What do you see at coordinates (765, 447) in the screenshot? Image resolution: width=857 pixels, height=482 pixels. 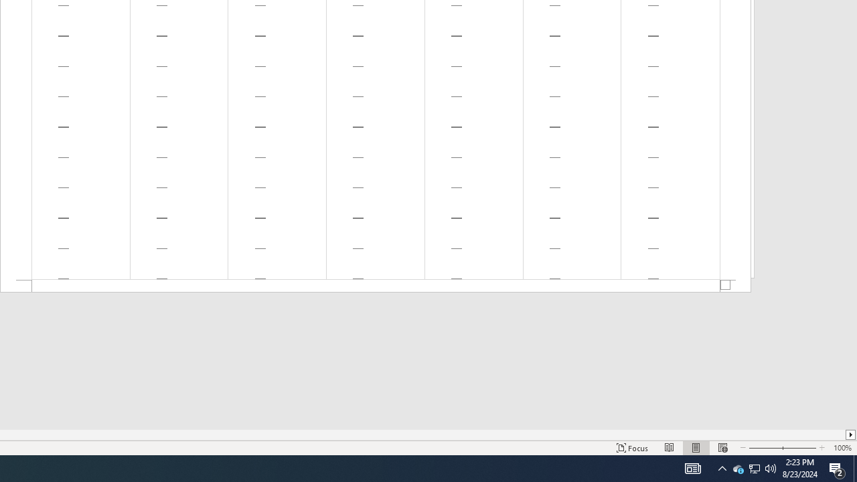 I see `Zoom Out` at bounding box center [765, 447].